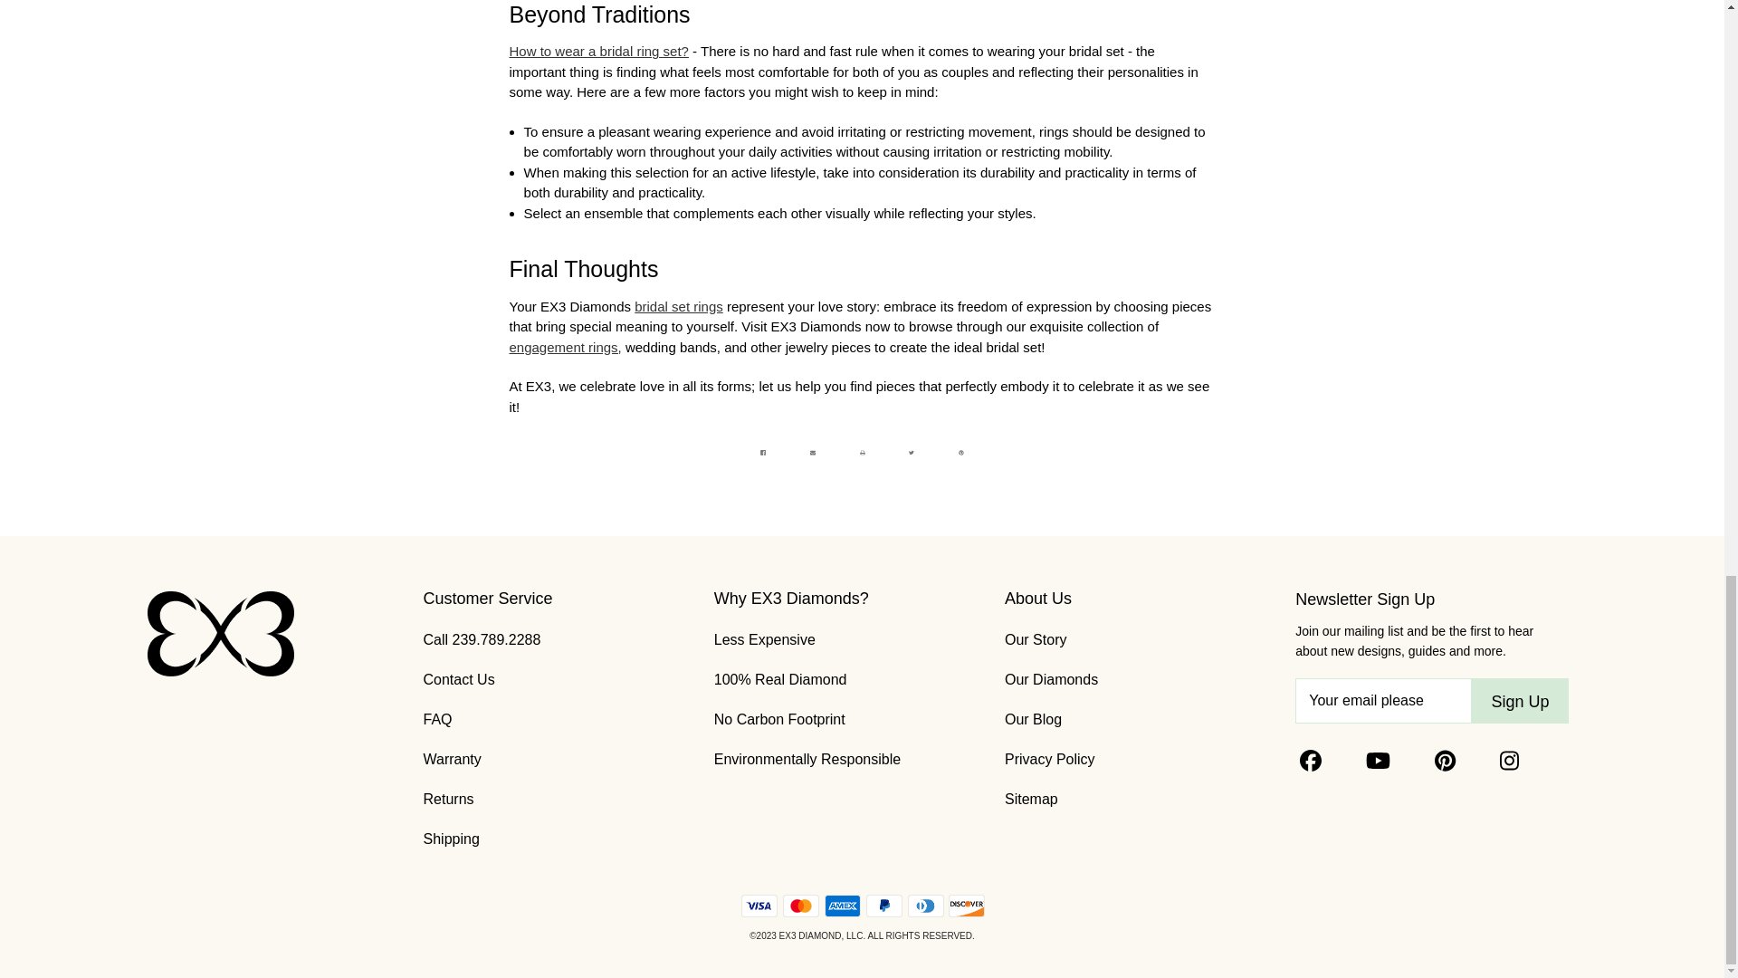 The image size is (1738, 978). What do you see at coordinates (862, 453) in the screenshot?
I see `Print` at bounding box center [862, 453].